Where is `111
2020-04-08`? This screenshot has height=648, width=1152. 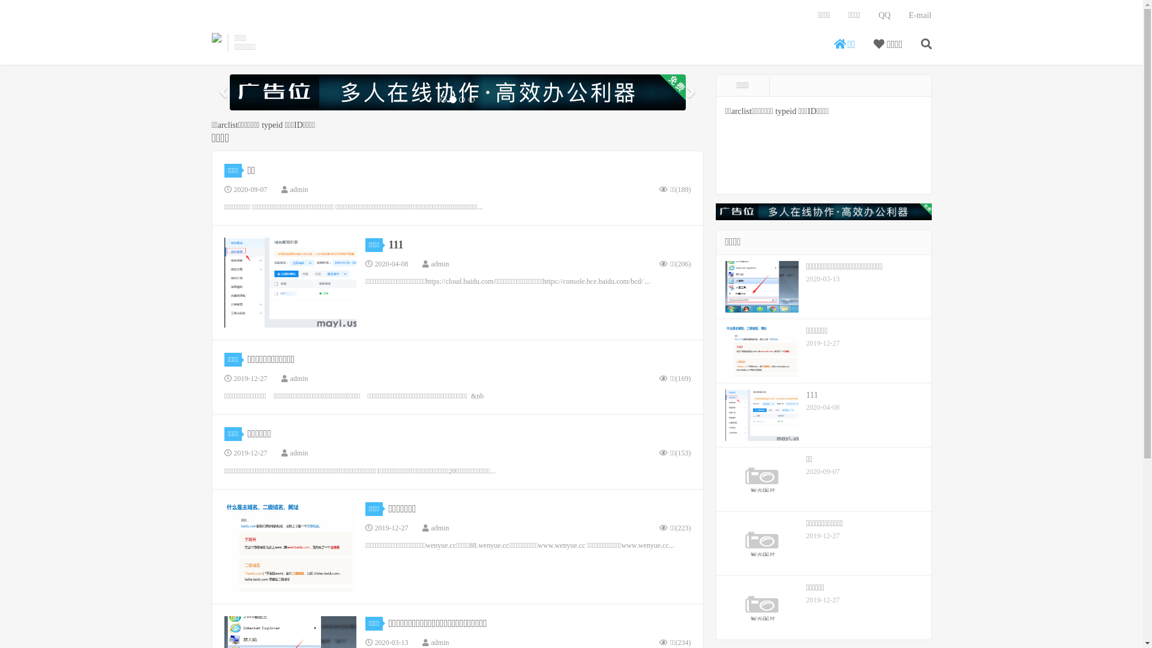
111
2020-04-08 is located at coordinates (824, 415).